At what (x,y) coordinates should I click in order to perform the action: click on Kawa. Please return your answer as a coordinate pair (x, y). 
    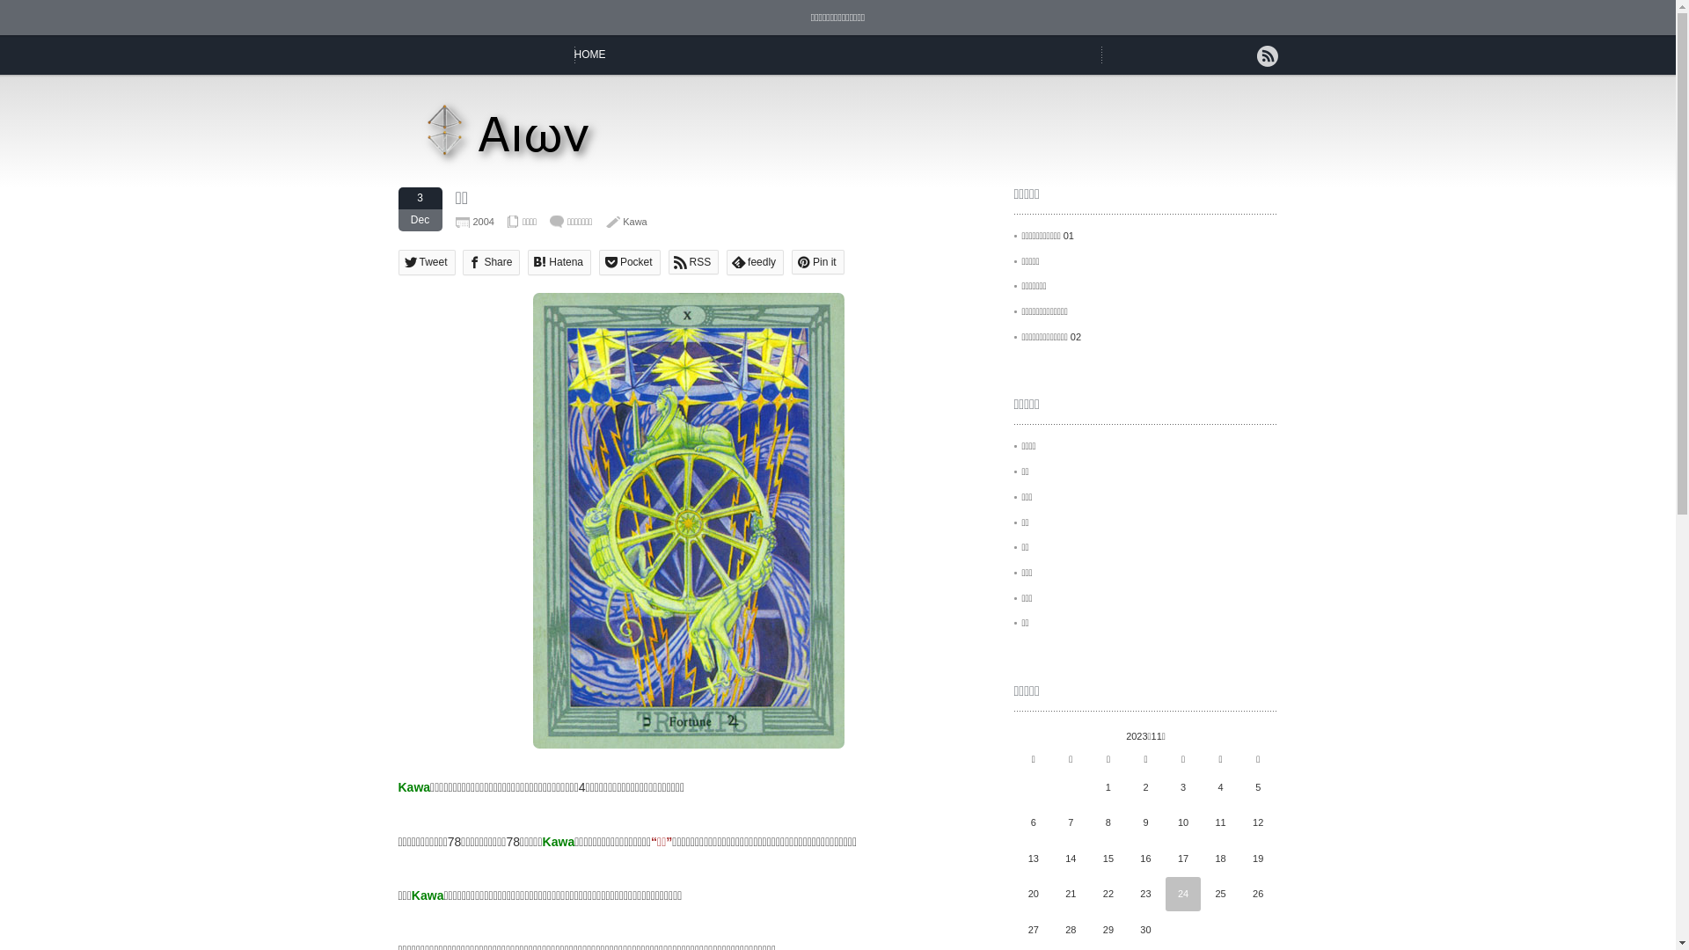
    Looking at the image, I should click on (635, 222).